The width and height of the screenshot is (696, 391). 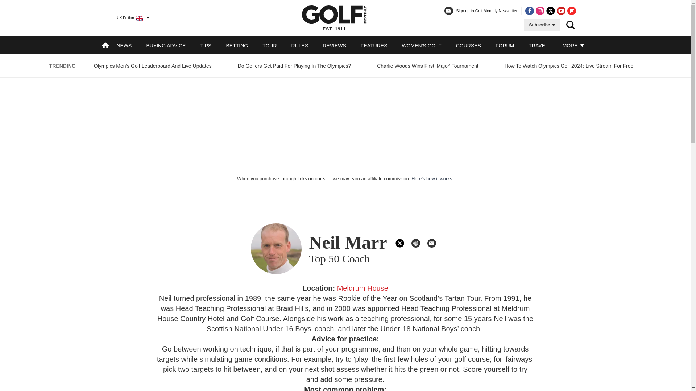 I want to click on NEWS, so click(x=124, y=45).